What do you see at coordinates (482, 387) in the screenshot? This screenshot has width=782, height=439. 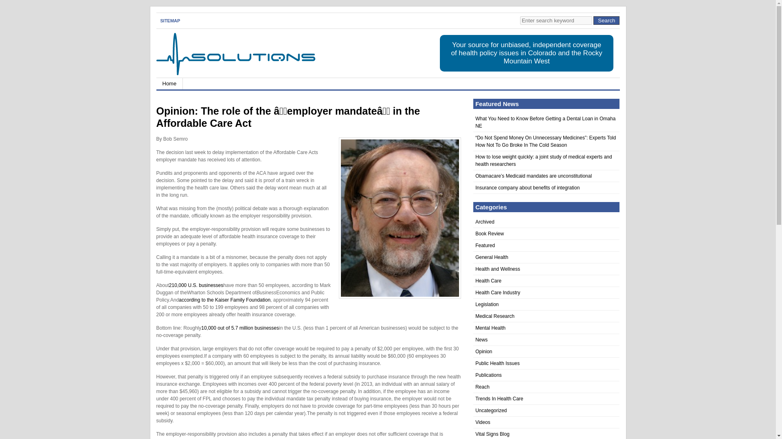 I see `Reach` at bounding box center [482, 387].